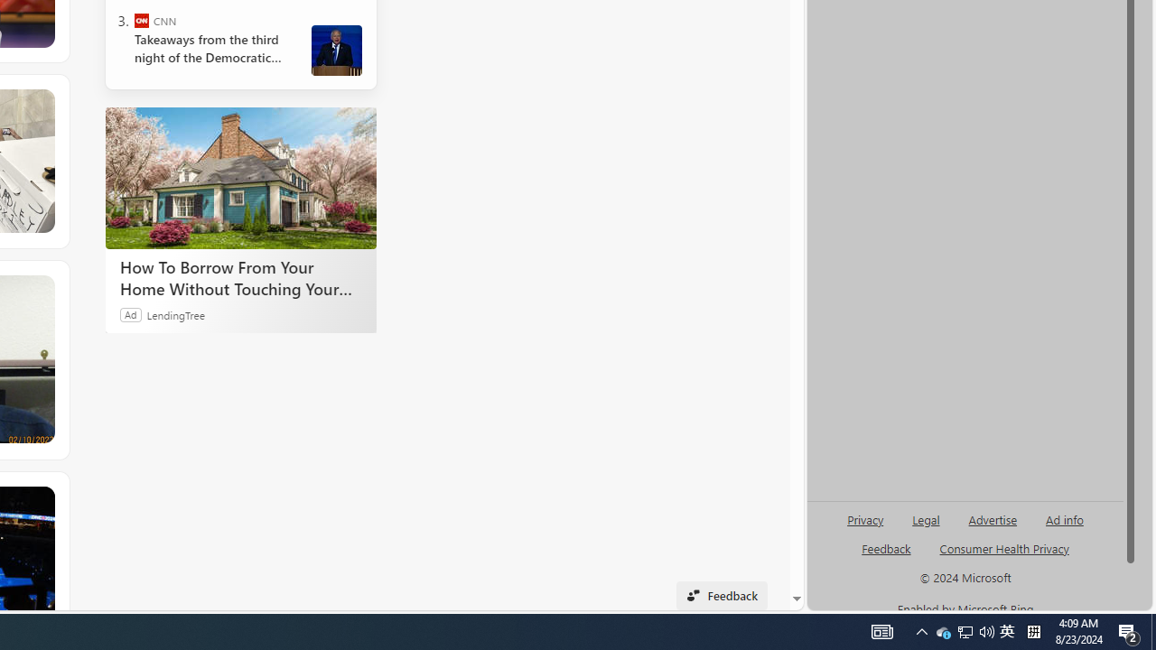  I want to click on See more, so click(42, 499).